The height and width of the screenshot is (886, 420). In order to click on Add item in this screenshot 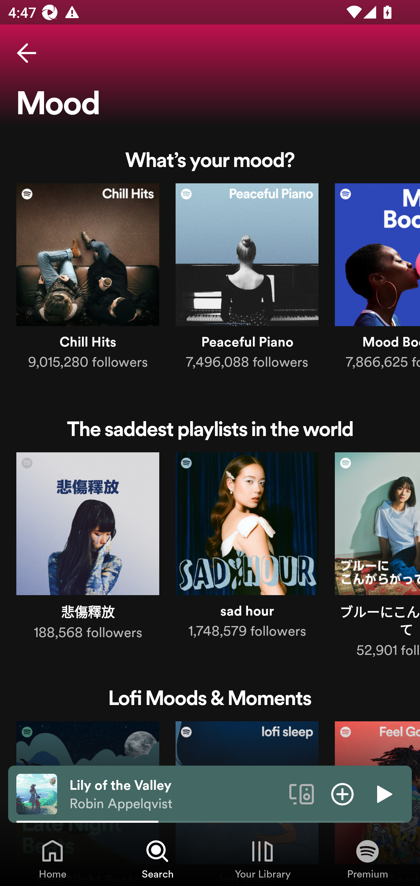, I will do `click(342, 794)`.